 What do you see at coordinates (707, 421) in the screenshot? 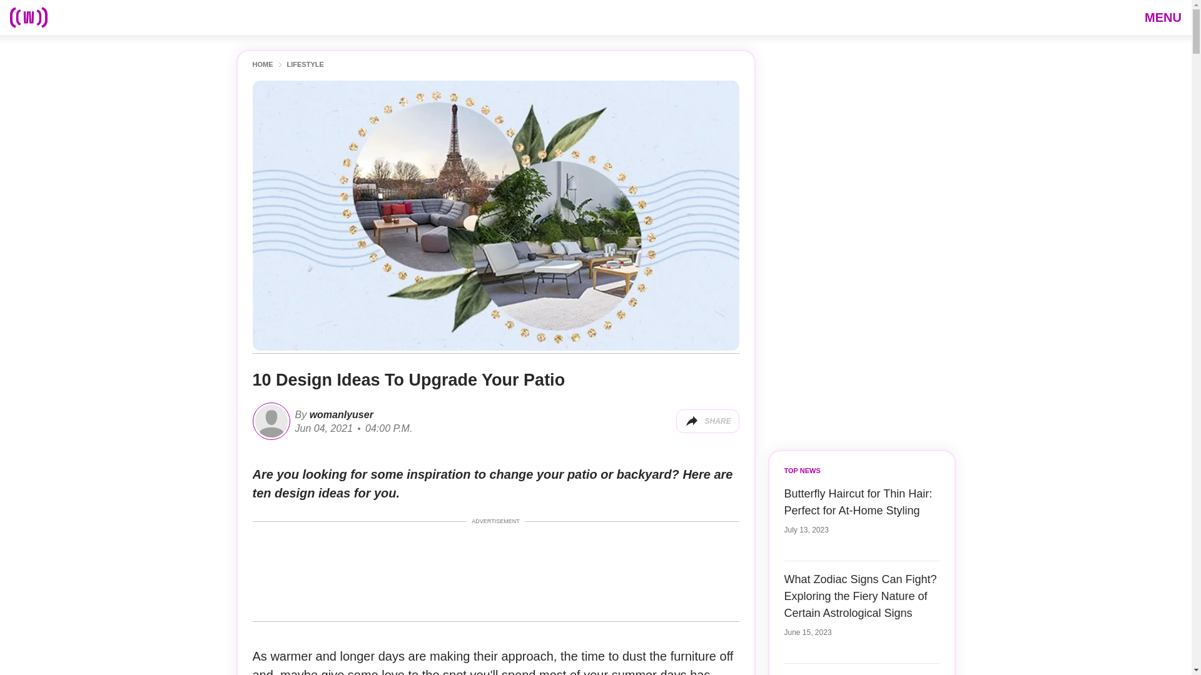
I see `SHARE` at bounding box center [707, 421].